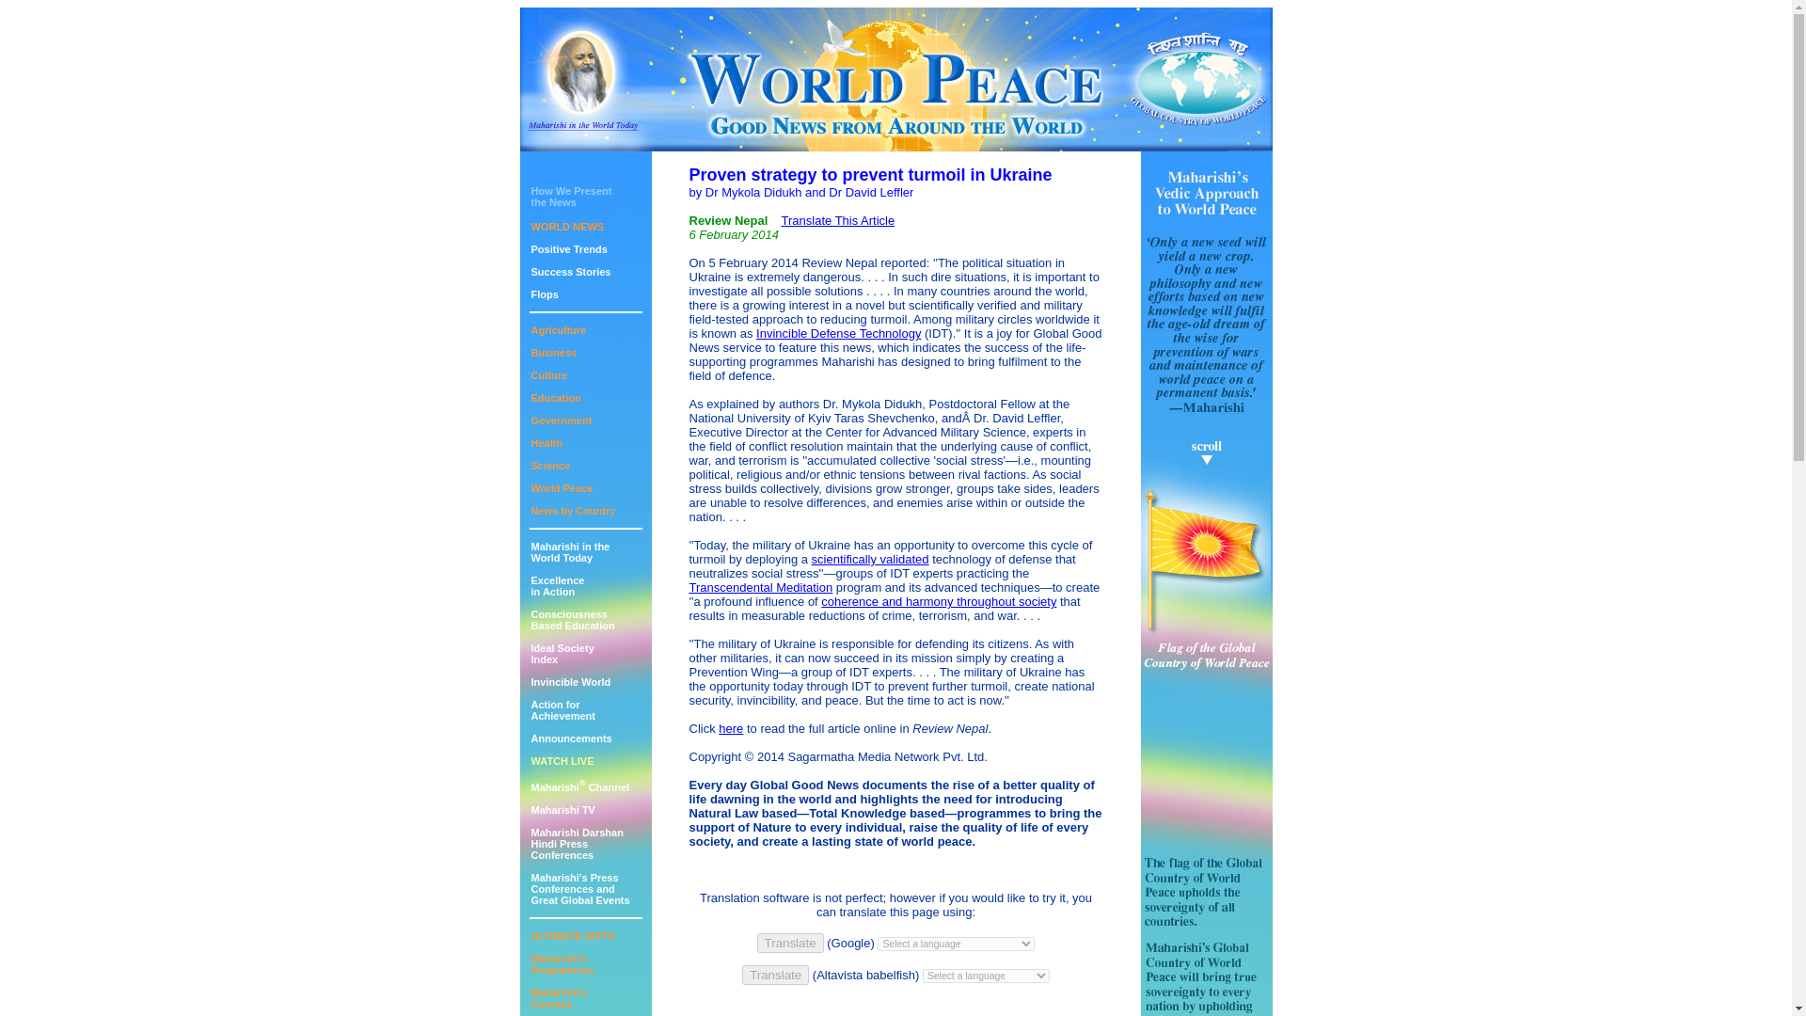 The height and width of the screenshot is (1016, 1806). I want to click on Announcements, so click(548, 375).